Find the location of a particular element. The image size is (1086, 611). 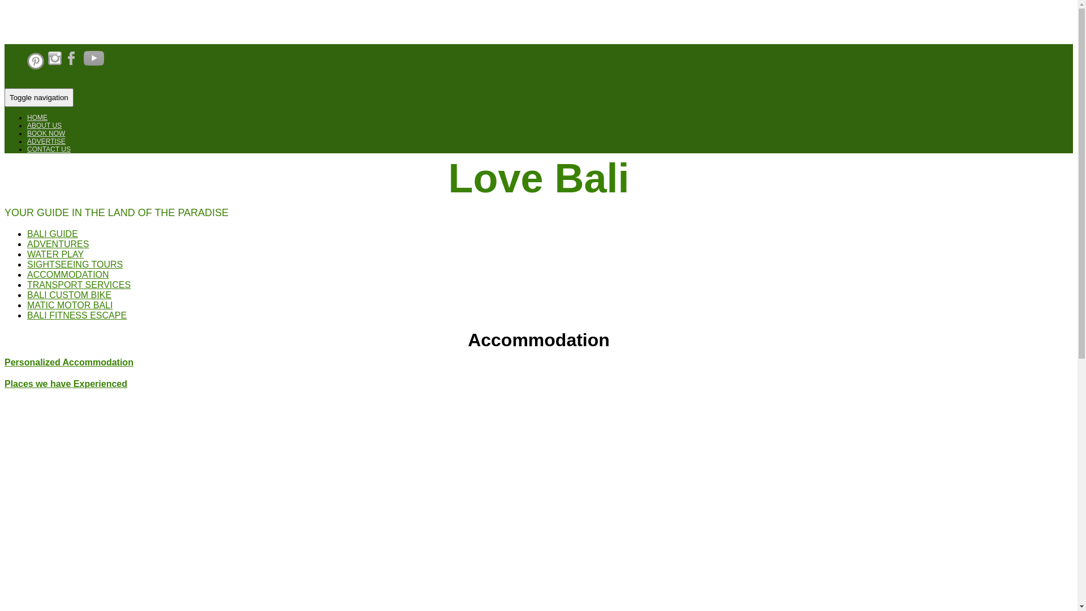

WATER PLAY is located at coordinates (55, 255).